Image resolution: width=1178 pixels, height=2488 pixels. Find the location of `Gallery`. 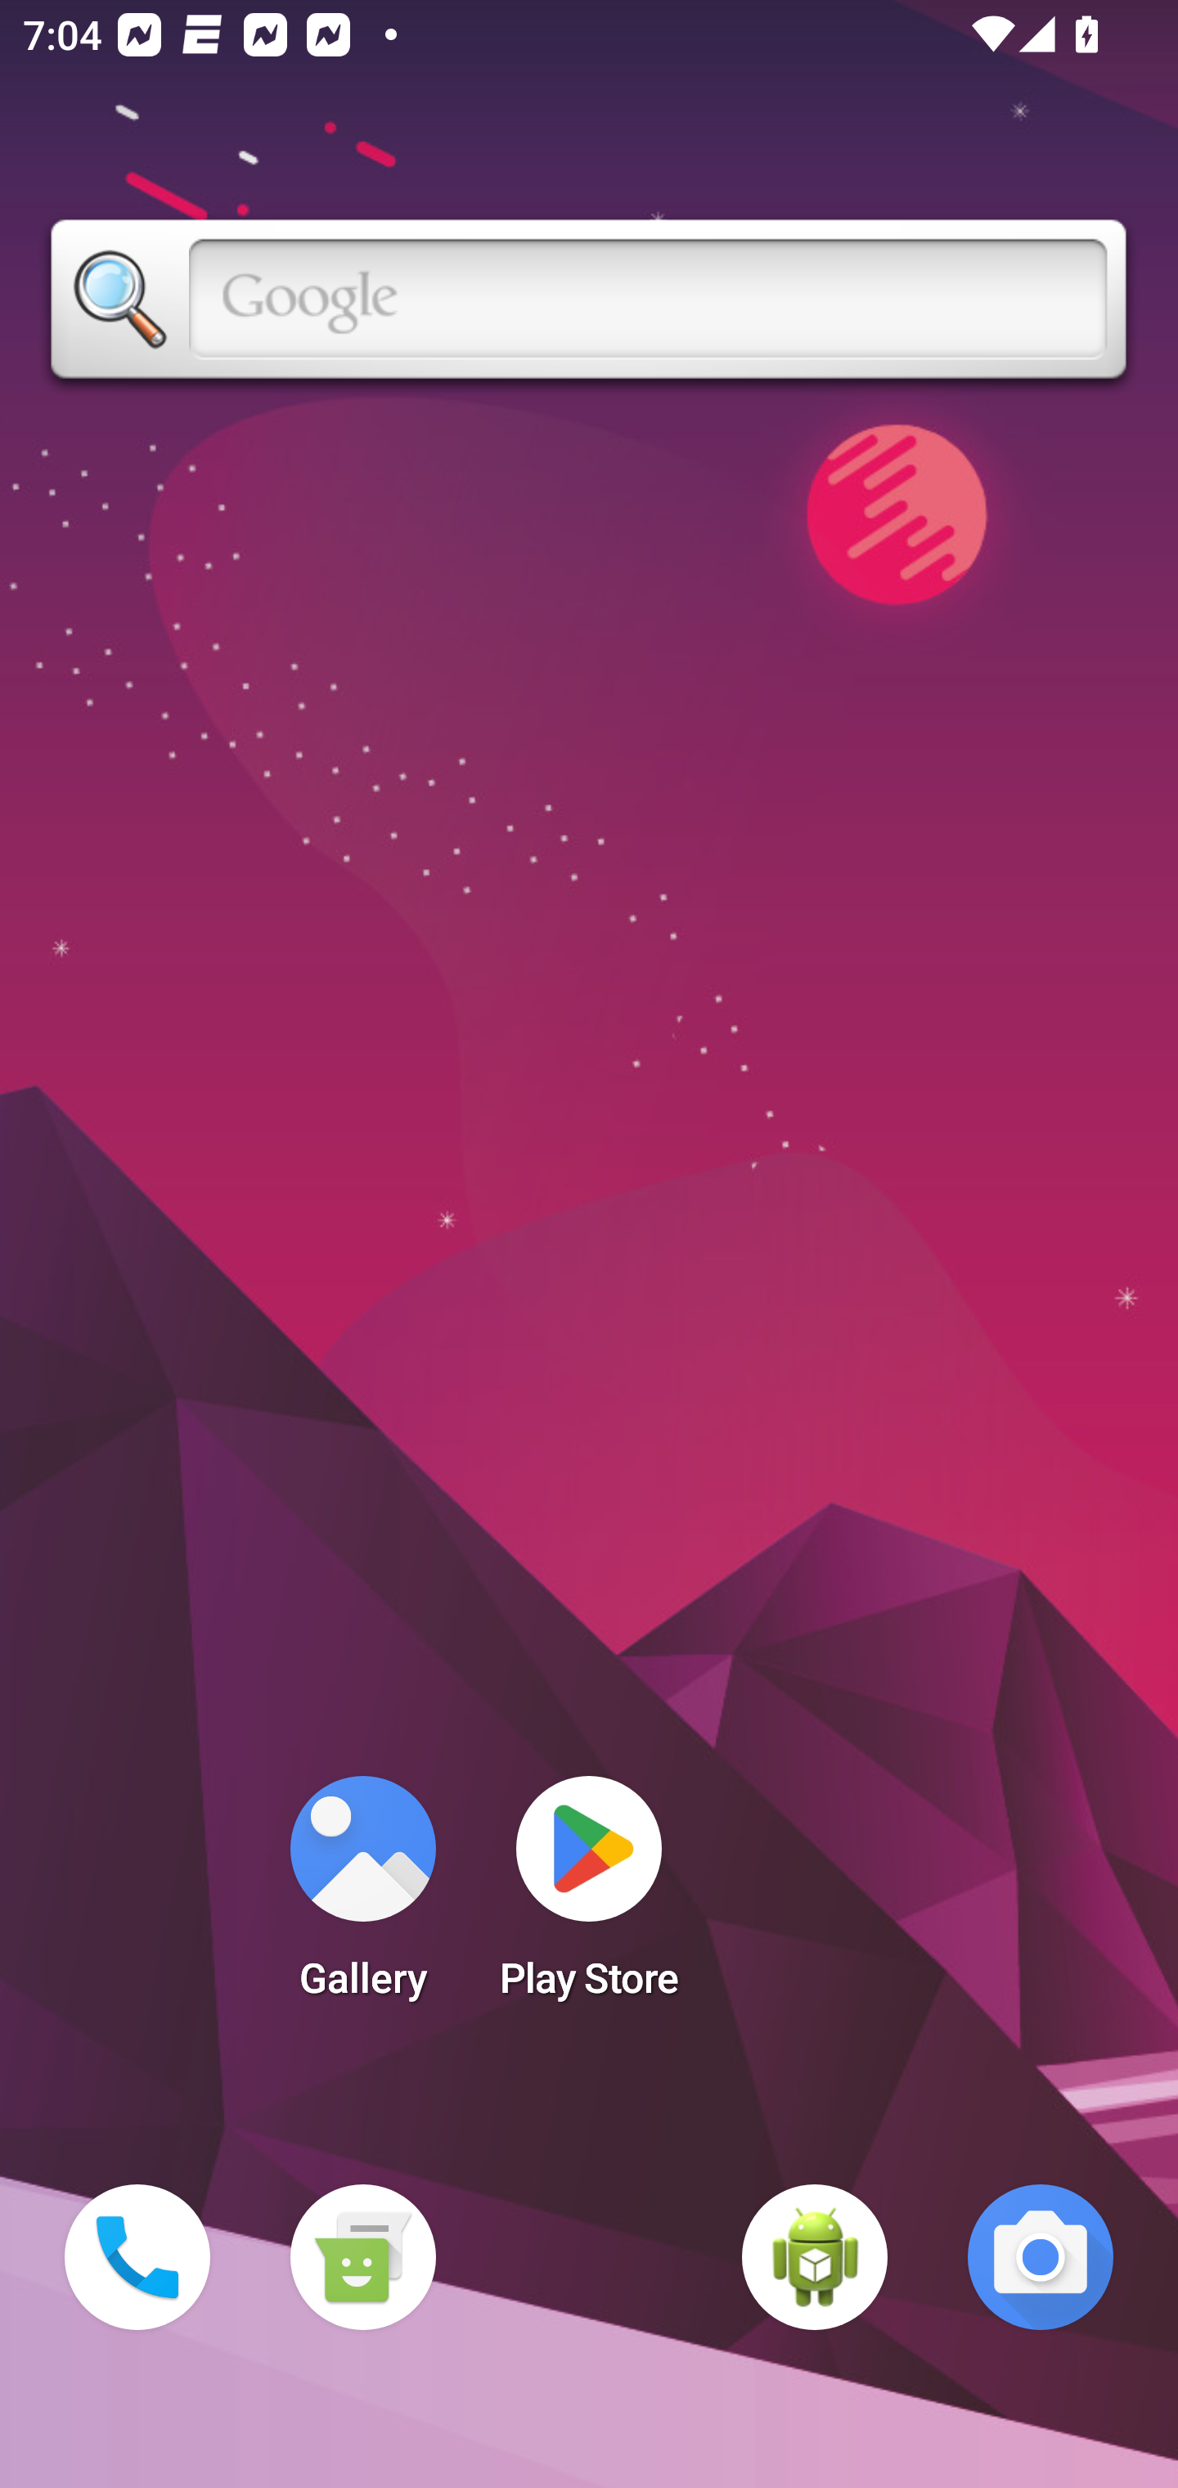

Gallery is located at coordinates (362, 1897).